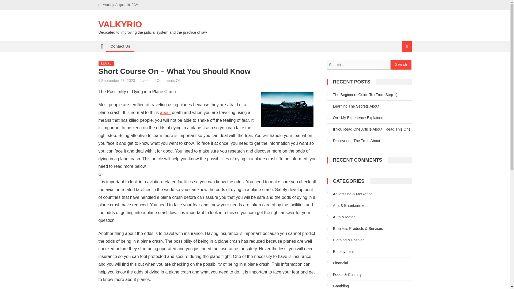 The image size is (514, 289). What do you see at coordinates (165, 112) in the screenshot?
I see `about` at bounding box center [165, 112].